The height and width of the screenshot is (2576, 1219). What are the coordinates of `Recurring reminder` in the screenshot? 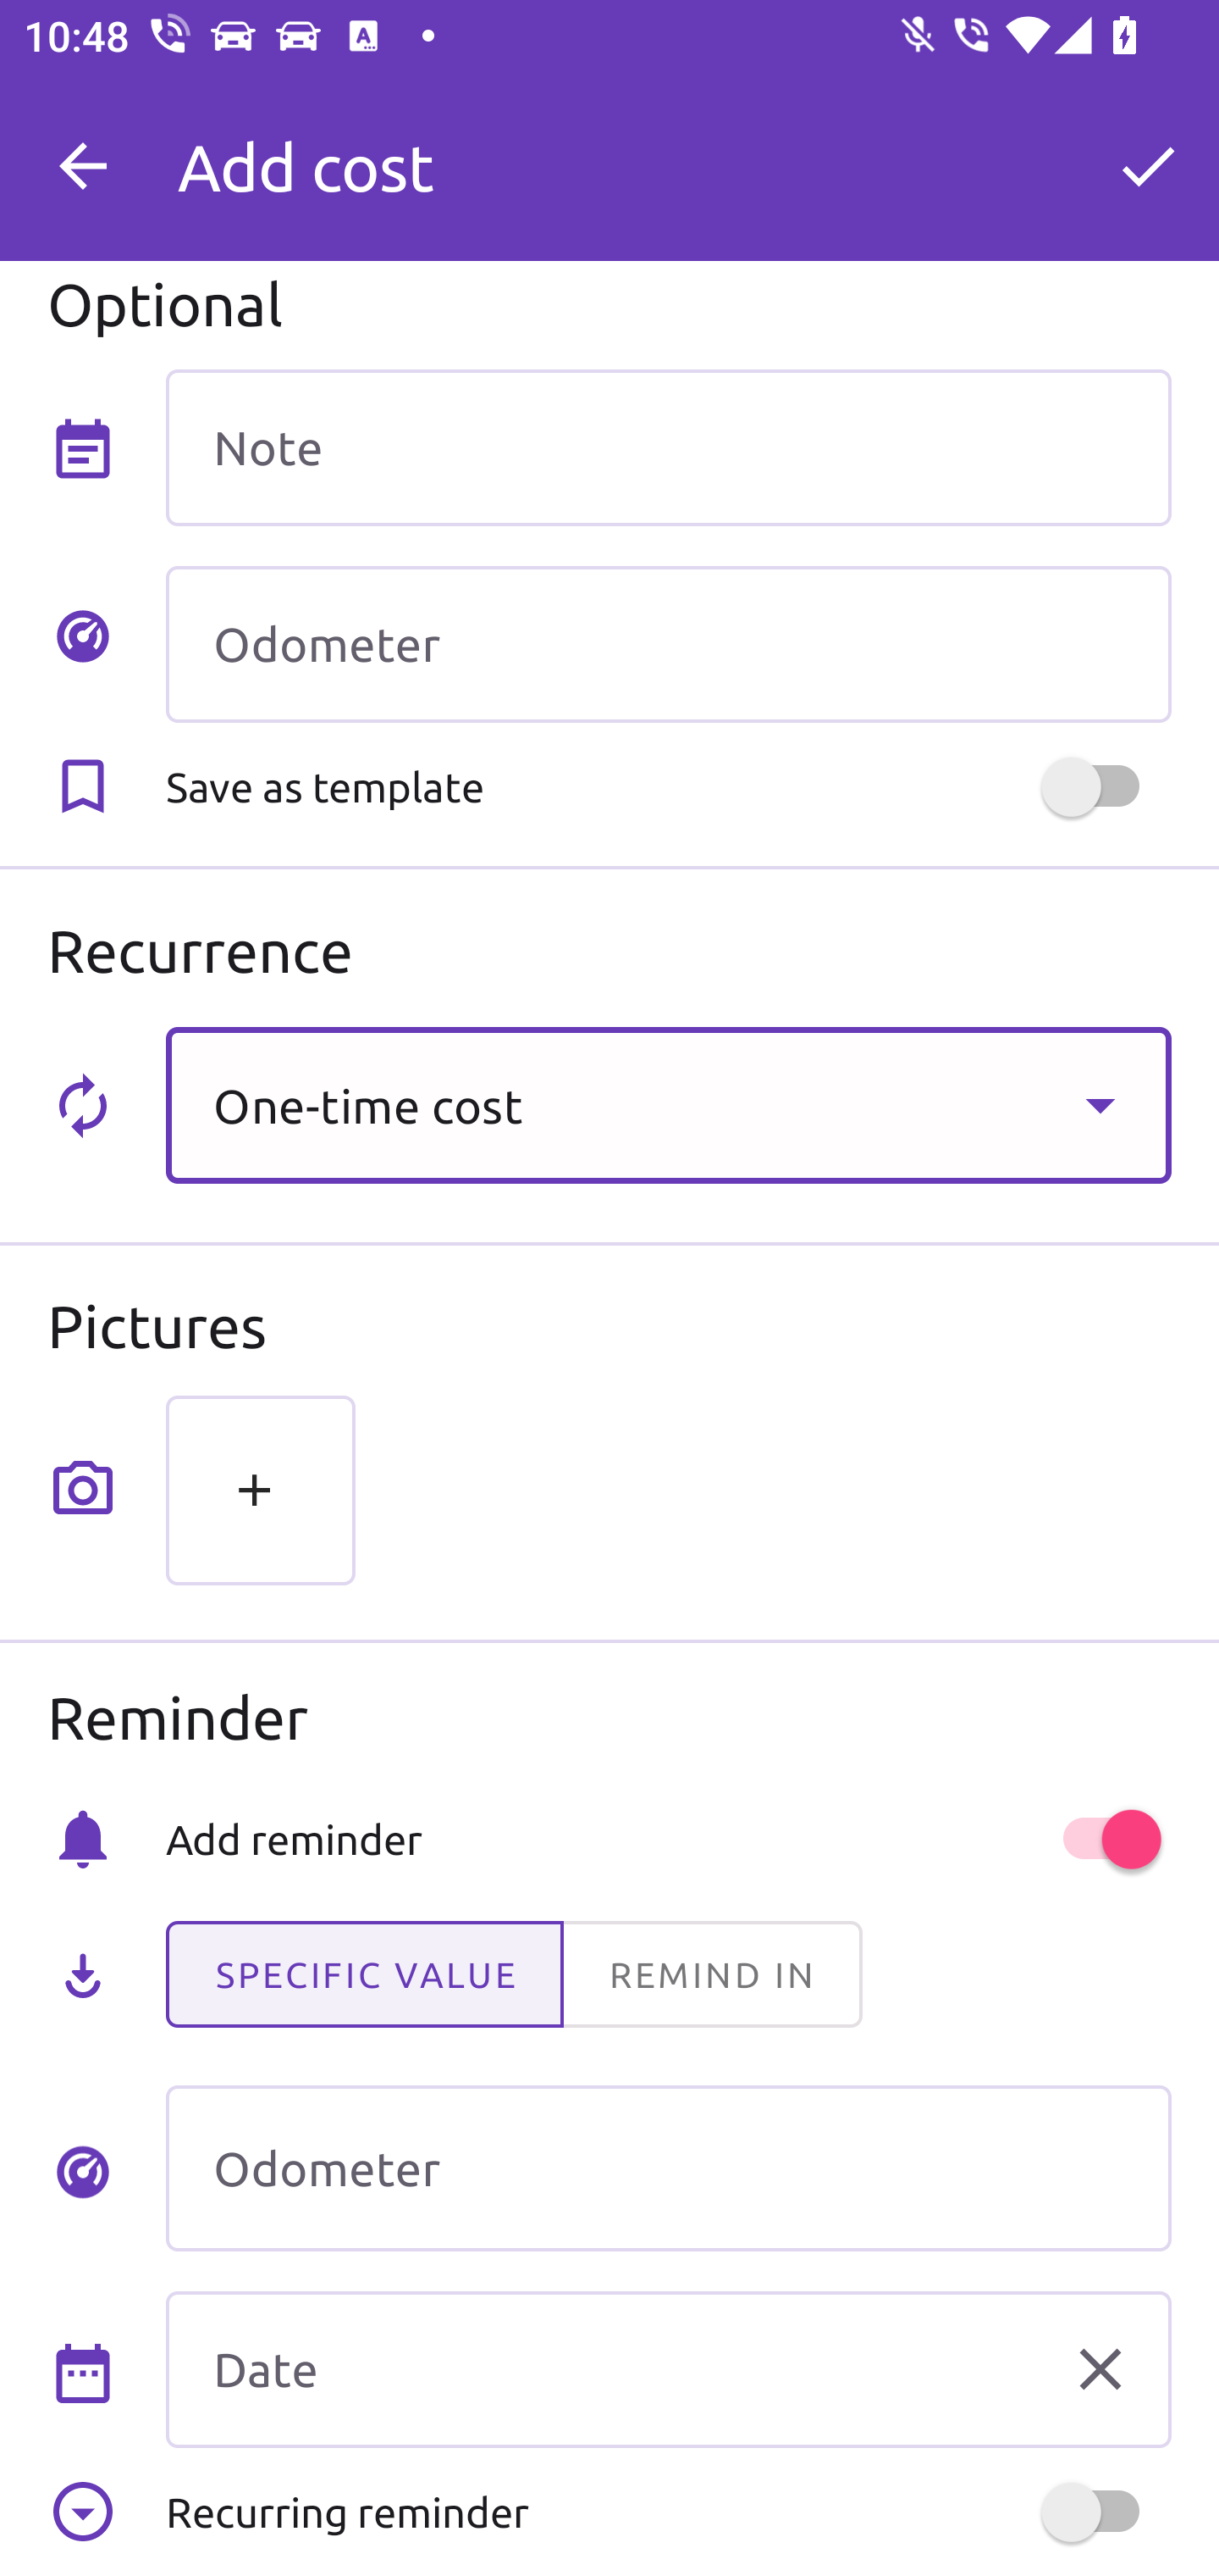 It's located at (668, 2512).